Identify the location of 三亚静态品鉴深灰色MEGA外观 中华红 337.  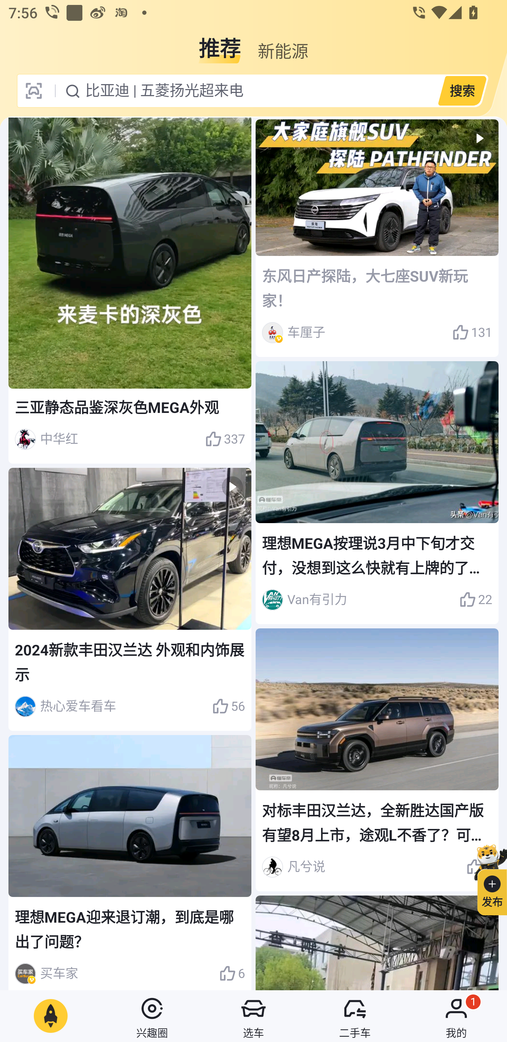
(130, 291).